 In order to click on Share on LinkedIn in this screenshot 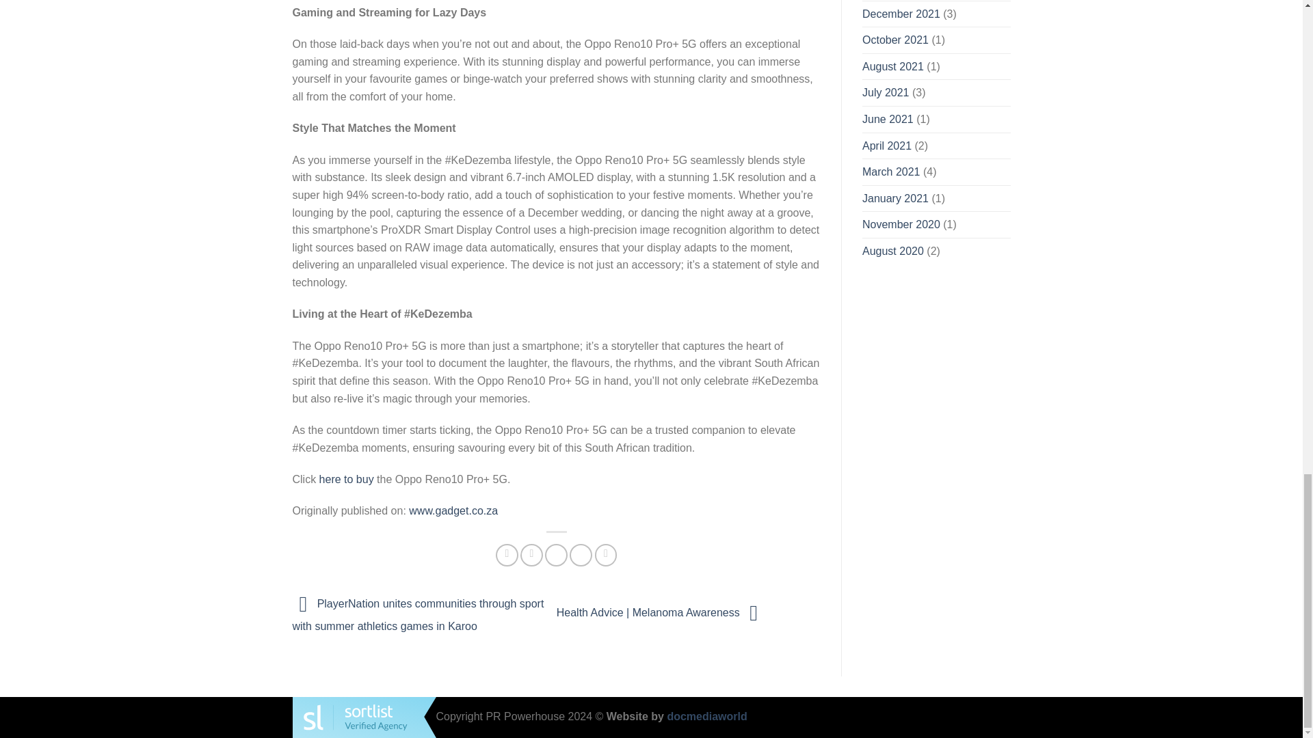, I will do `click(606, 555)`.